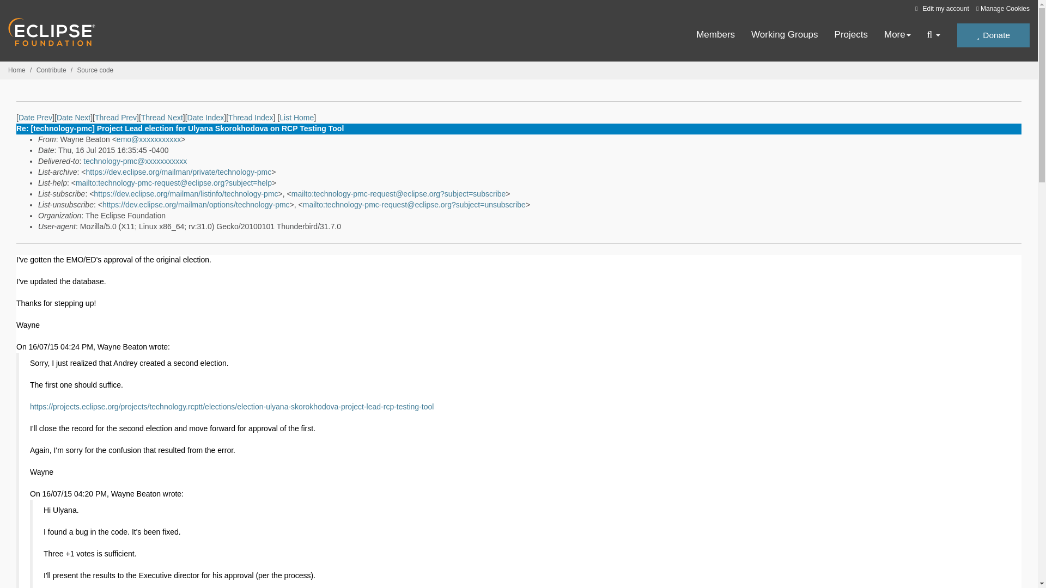  I want to click on Edit my account, so click(940, 8).